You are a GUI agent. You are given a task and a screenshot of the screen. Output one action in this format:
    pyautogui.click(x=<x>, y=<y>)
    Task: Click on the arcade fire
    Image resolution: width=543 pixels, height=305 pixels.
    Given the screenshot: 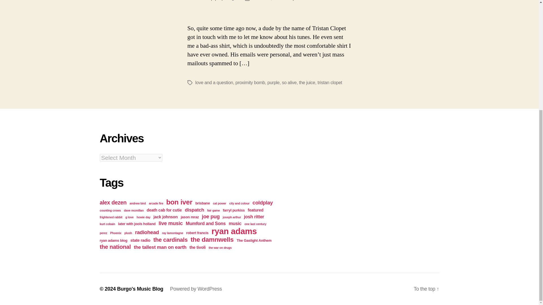 What is the action you would take?
    pyautogui.click(x=156, y=203)
    